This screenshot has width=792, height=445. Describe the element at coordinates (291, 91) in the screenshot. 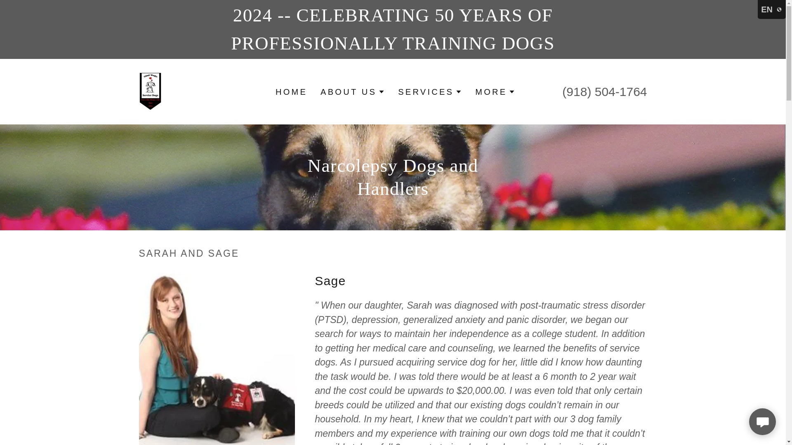

I see `HOME` at that location.